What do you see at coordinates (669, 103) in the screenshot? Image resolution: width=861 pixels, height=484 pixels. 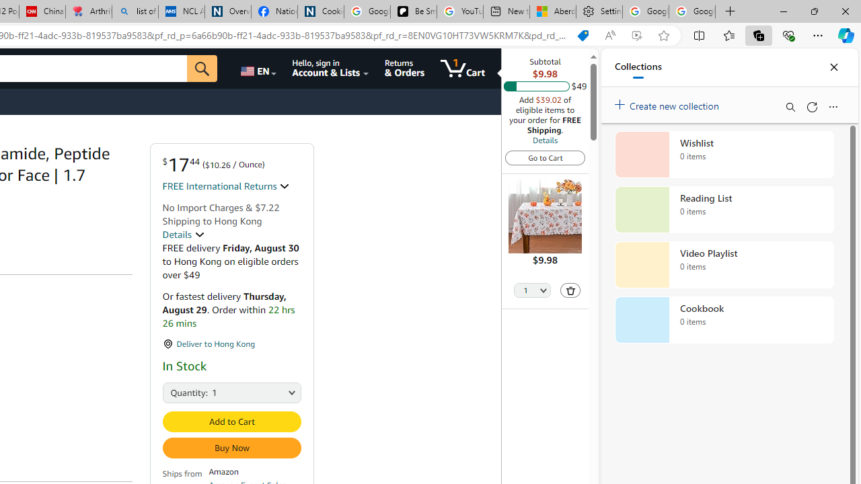 I see `Create new collection` at bounding box center [669, 103].